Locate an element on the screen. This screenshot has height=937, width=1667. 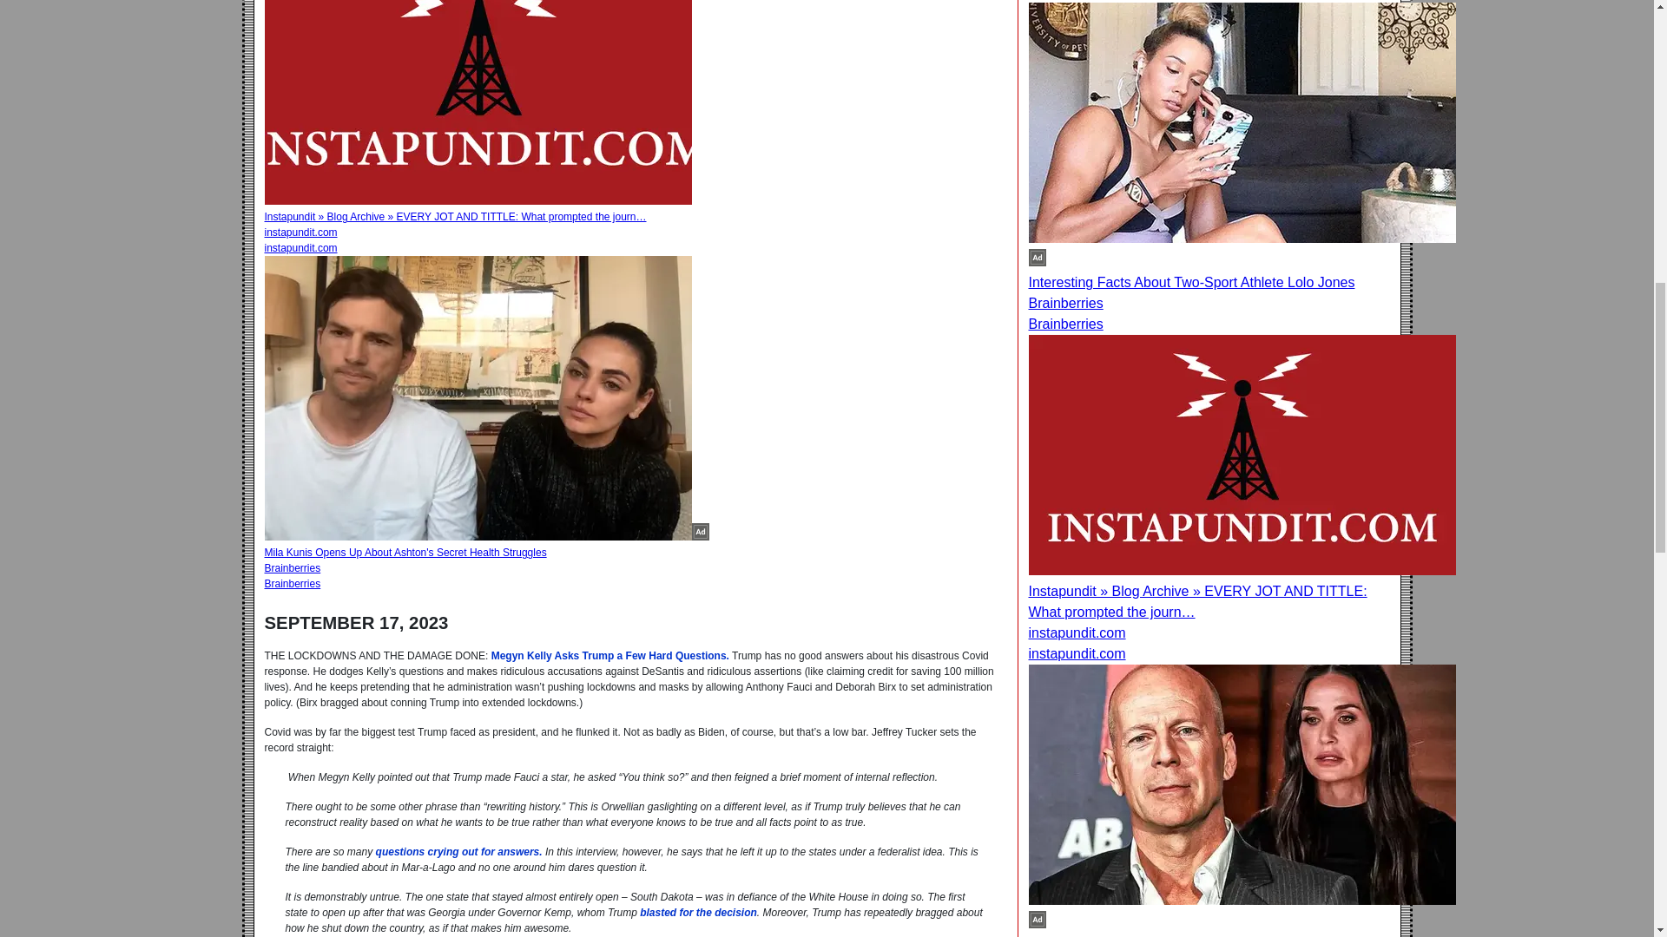
Megyn Kelly Asks Trump a Few Hard Questions. is located at coordinates (610, 656).